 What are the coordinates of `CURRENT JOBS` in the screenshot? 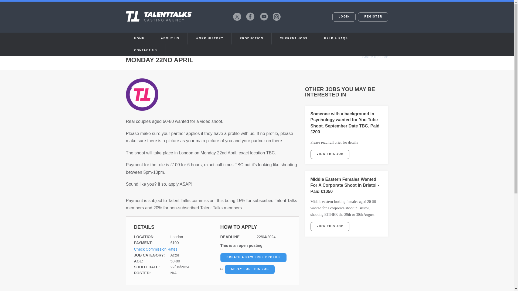 It's located at (294, 38).